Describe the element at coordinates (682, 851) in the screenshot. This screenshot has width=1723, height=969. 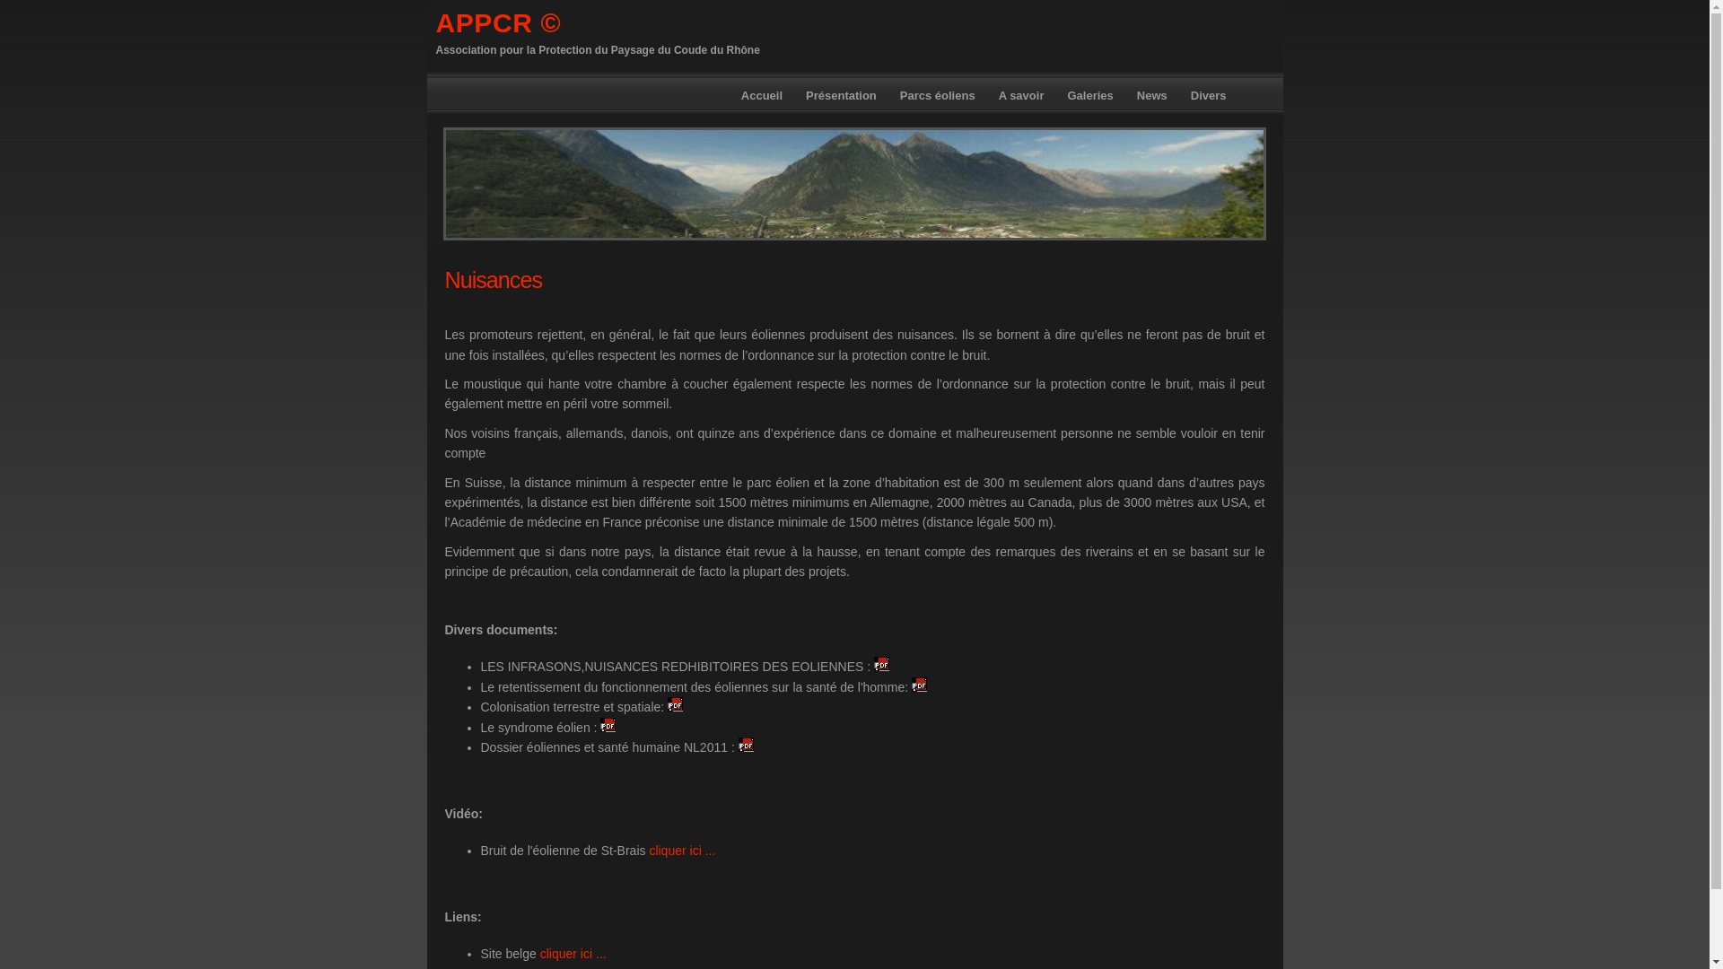
I see `cliquer ici ...` at that location.